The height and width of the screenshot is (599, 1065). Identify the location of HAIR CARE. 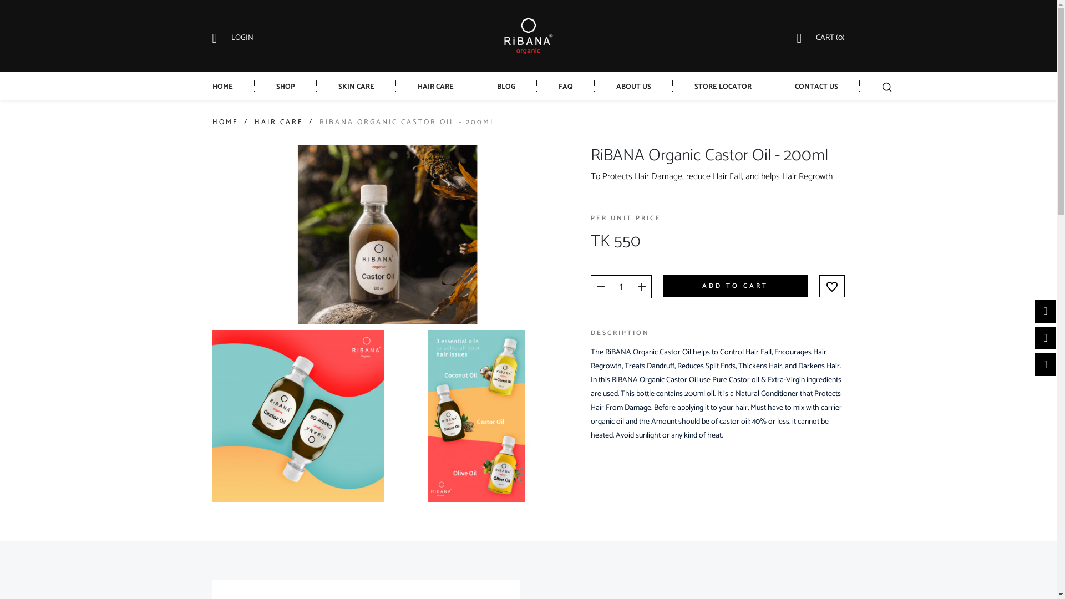
(278, 122).